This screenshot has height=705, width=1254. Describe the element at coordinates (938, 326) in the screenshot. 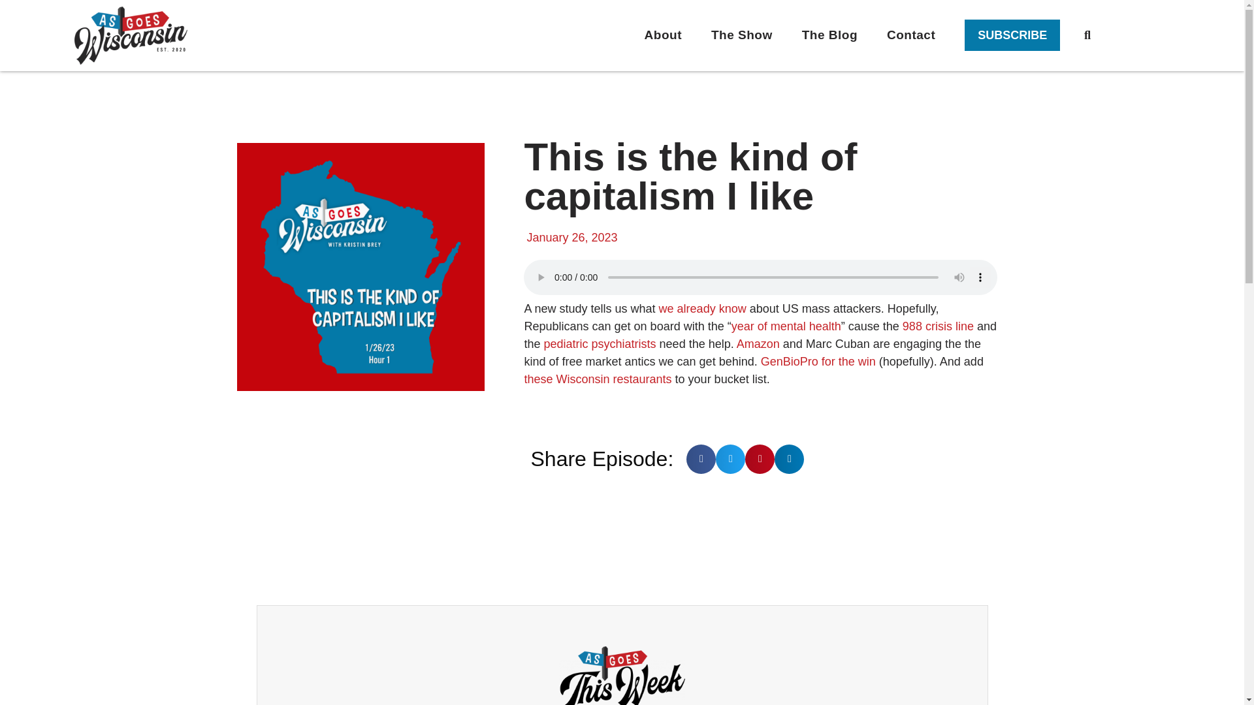

I see `988 crisis line` at that location.